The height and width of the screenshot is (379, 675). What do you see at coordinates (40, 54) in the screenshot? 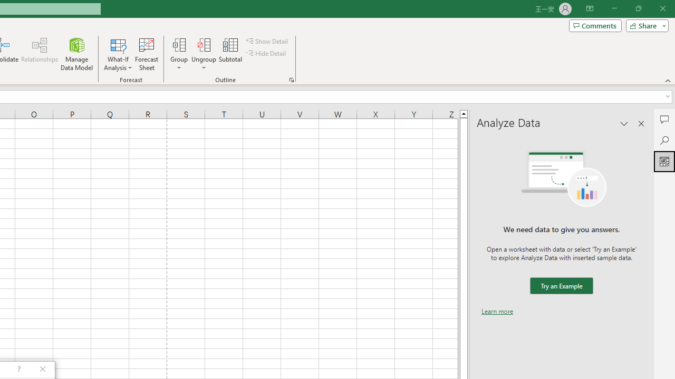
I see `Relationships` at bounding box center [40, 54].